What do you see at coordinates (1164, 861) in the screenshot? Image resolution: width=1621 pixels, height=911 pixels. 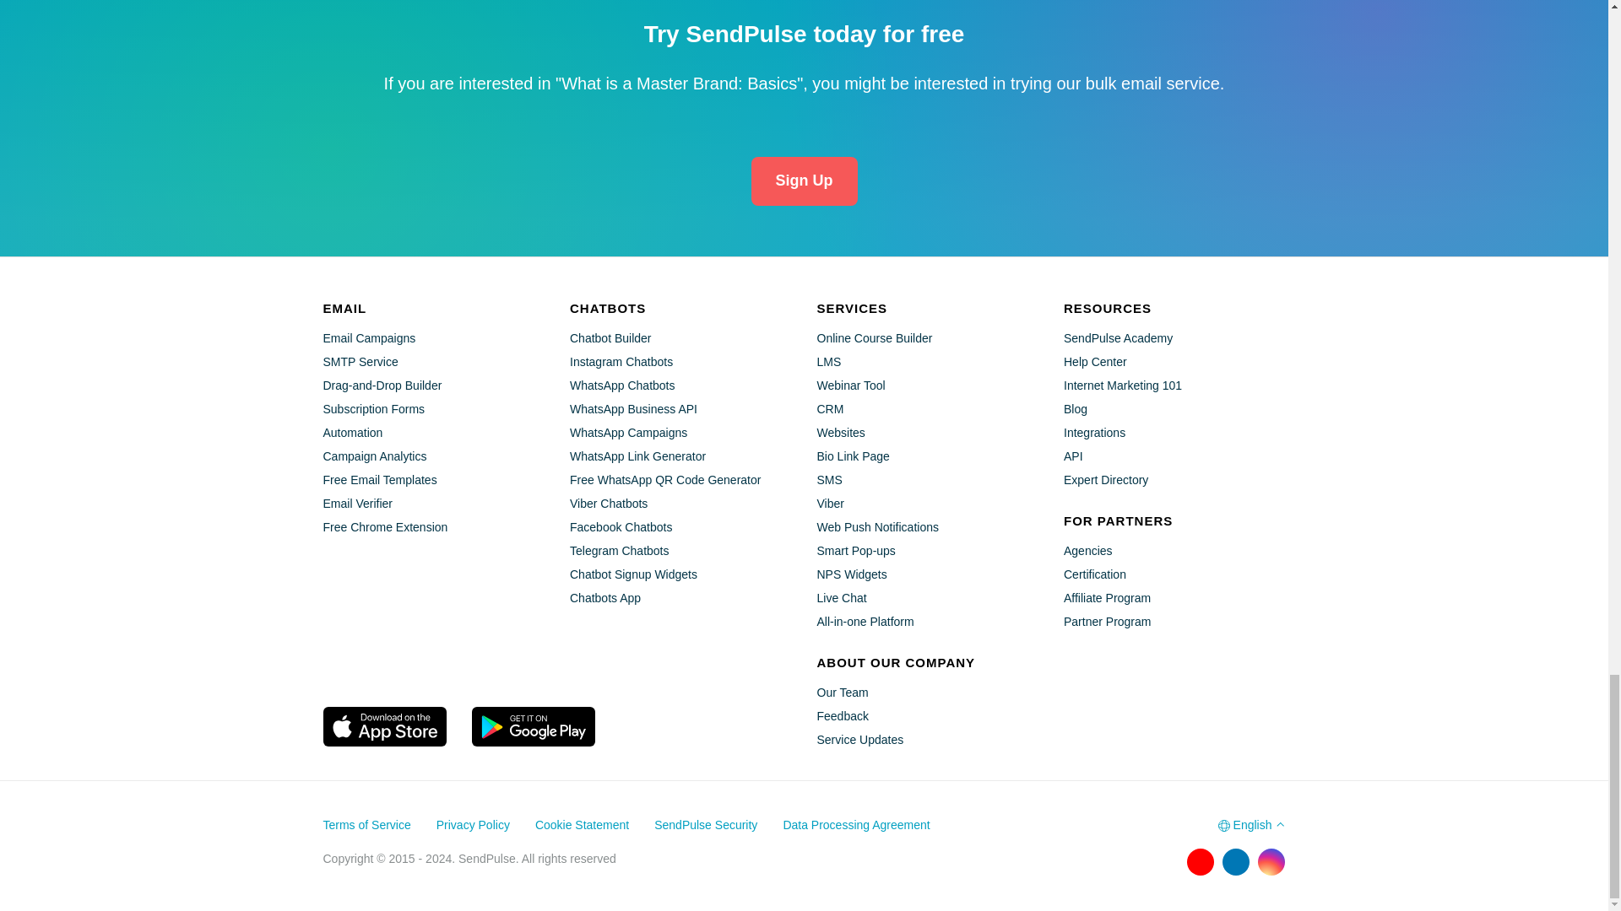 I see `Follow us on Twitter` at bounding box center [1164, 861].